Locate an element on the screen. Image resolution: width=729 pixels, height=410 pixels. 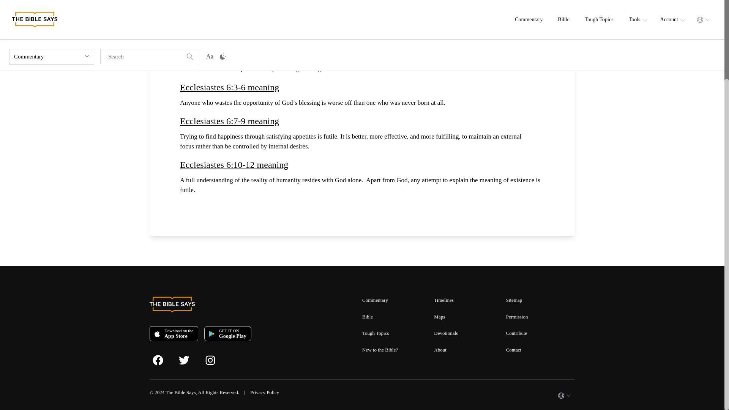
About is located at coordinates (440, 349).